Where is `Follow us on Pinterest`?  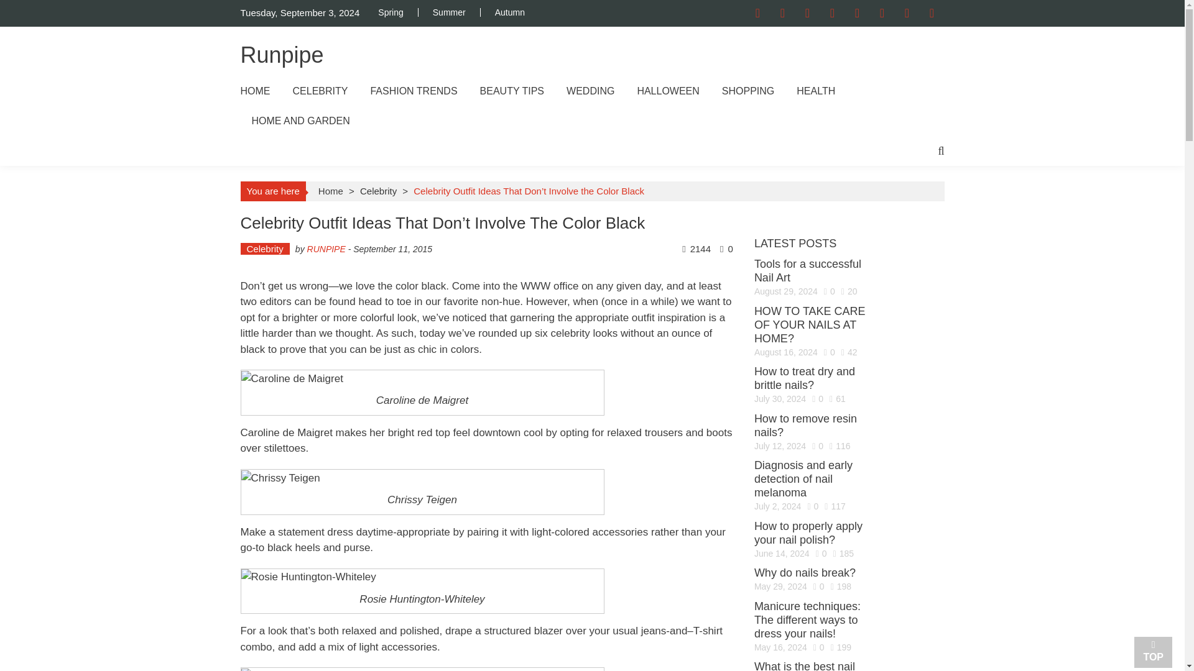 Follow us on Pinterest is located at coordinates (831, 13).